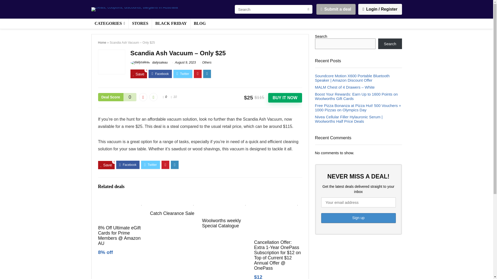 The width and height of the screenshot is (497, 279). What do you see at coordinates (172, 213) in the screenshot?
I see `Catch Clearance Sale` at bounding box center [172, 213].